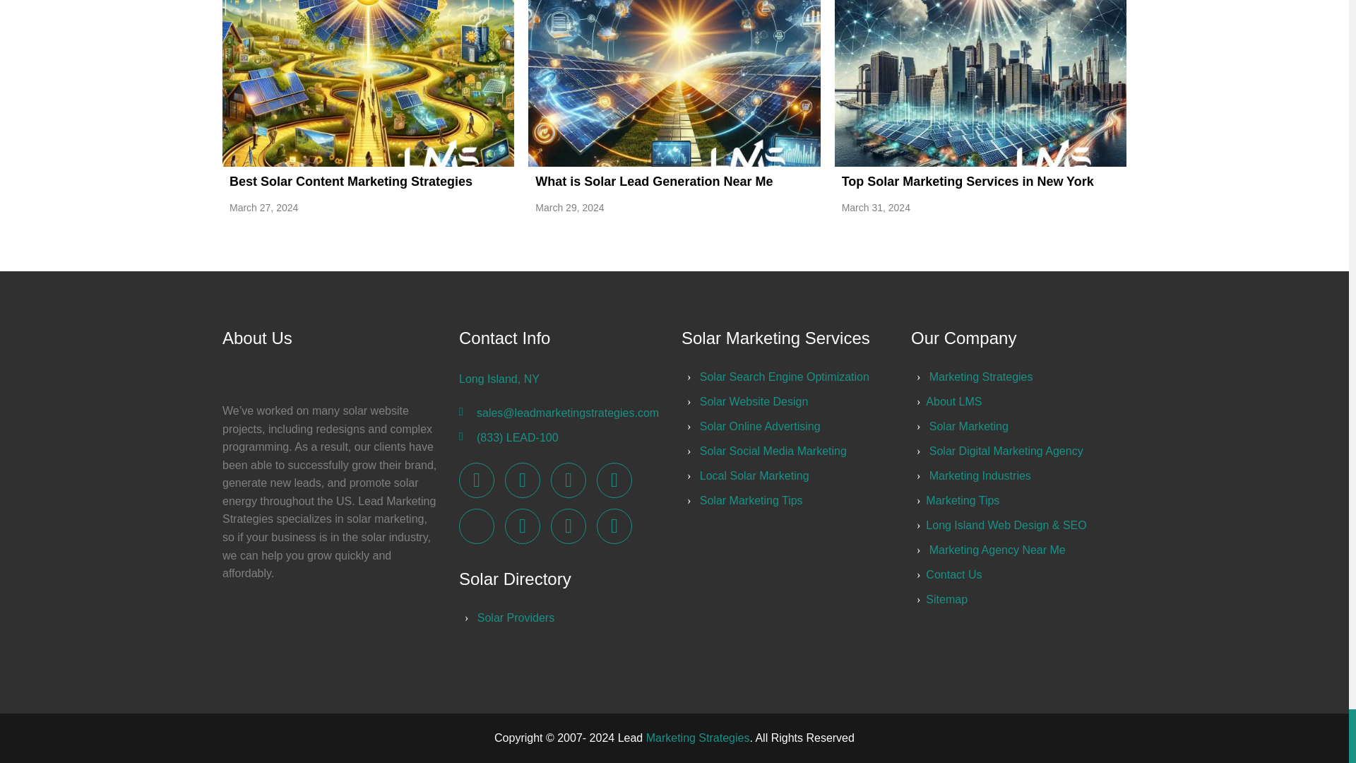 This screenshot has height=763, width=1356. Describe the element at coordinates (522, 526) in the screenshot. I see `Lead Marketing Strategies` at that location.